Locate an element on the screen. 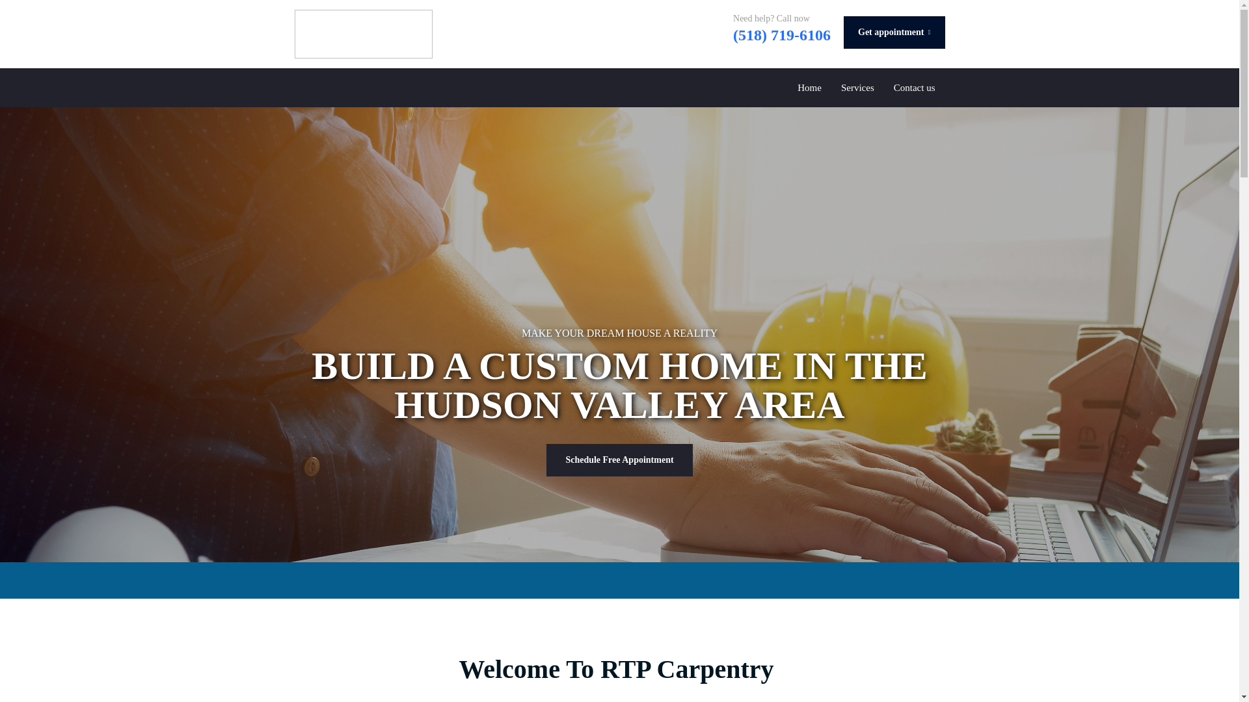  Get appointment is located at coordinates (894, 32).